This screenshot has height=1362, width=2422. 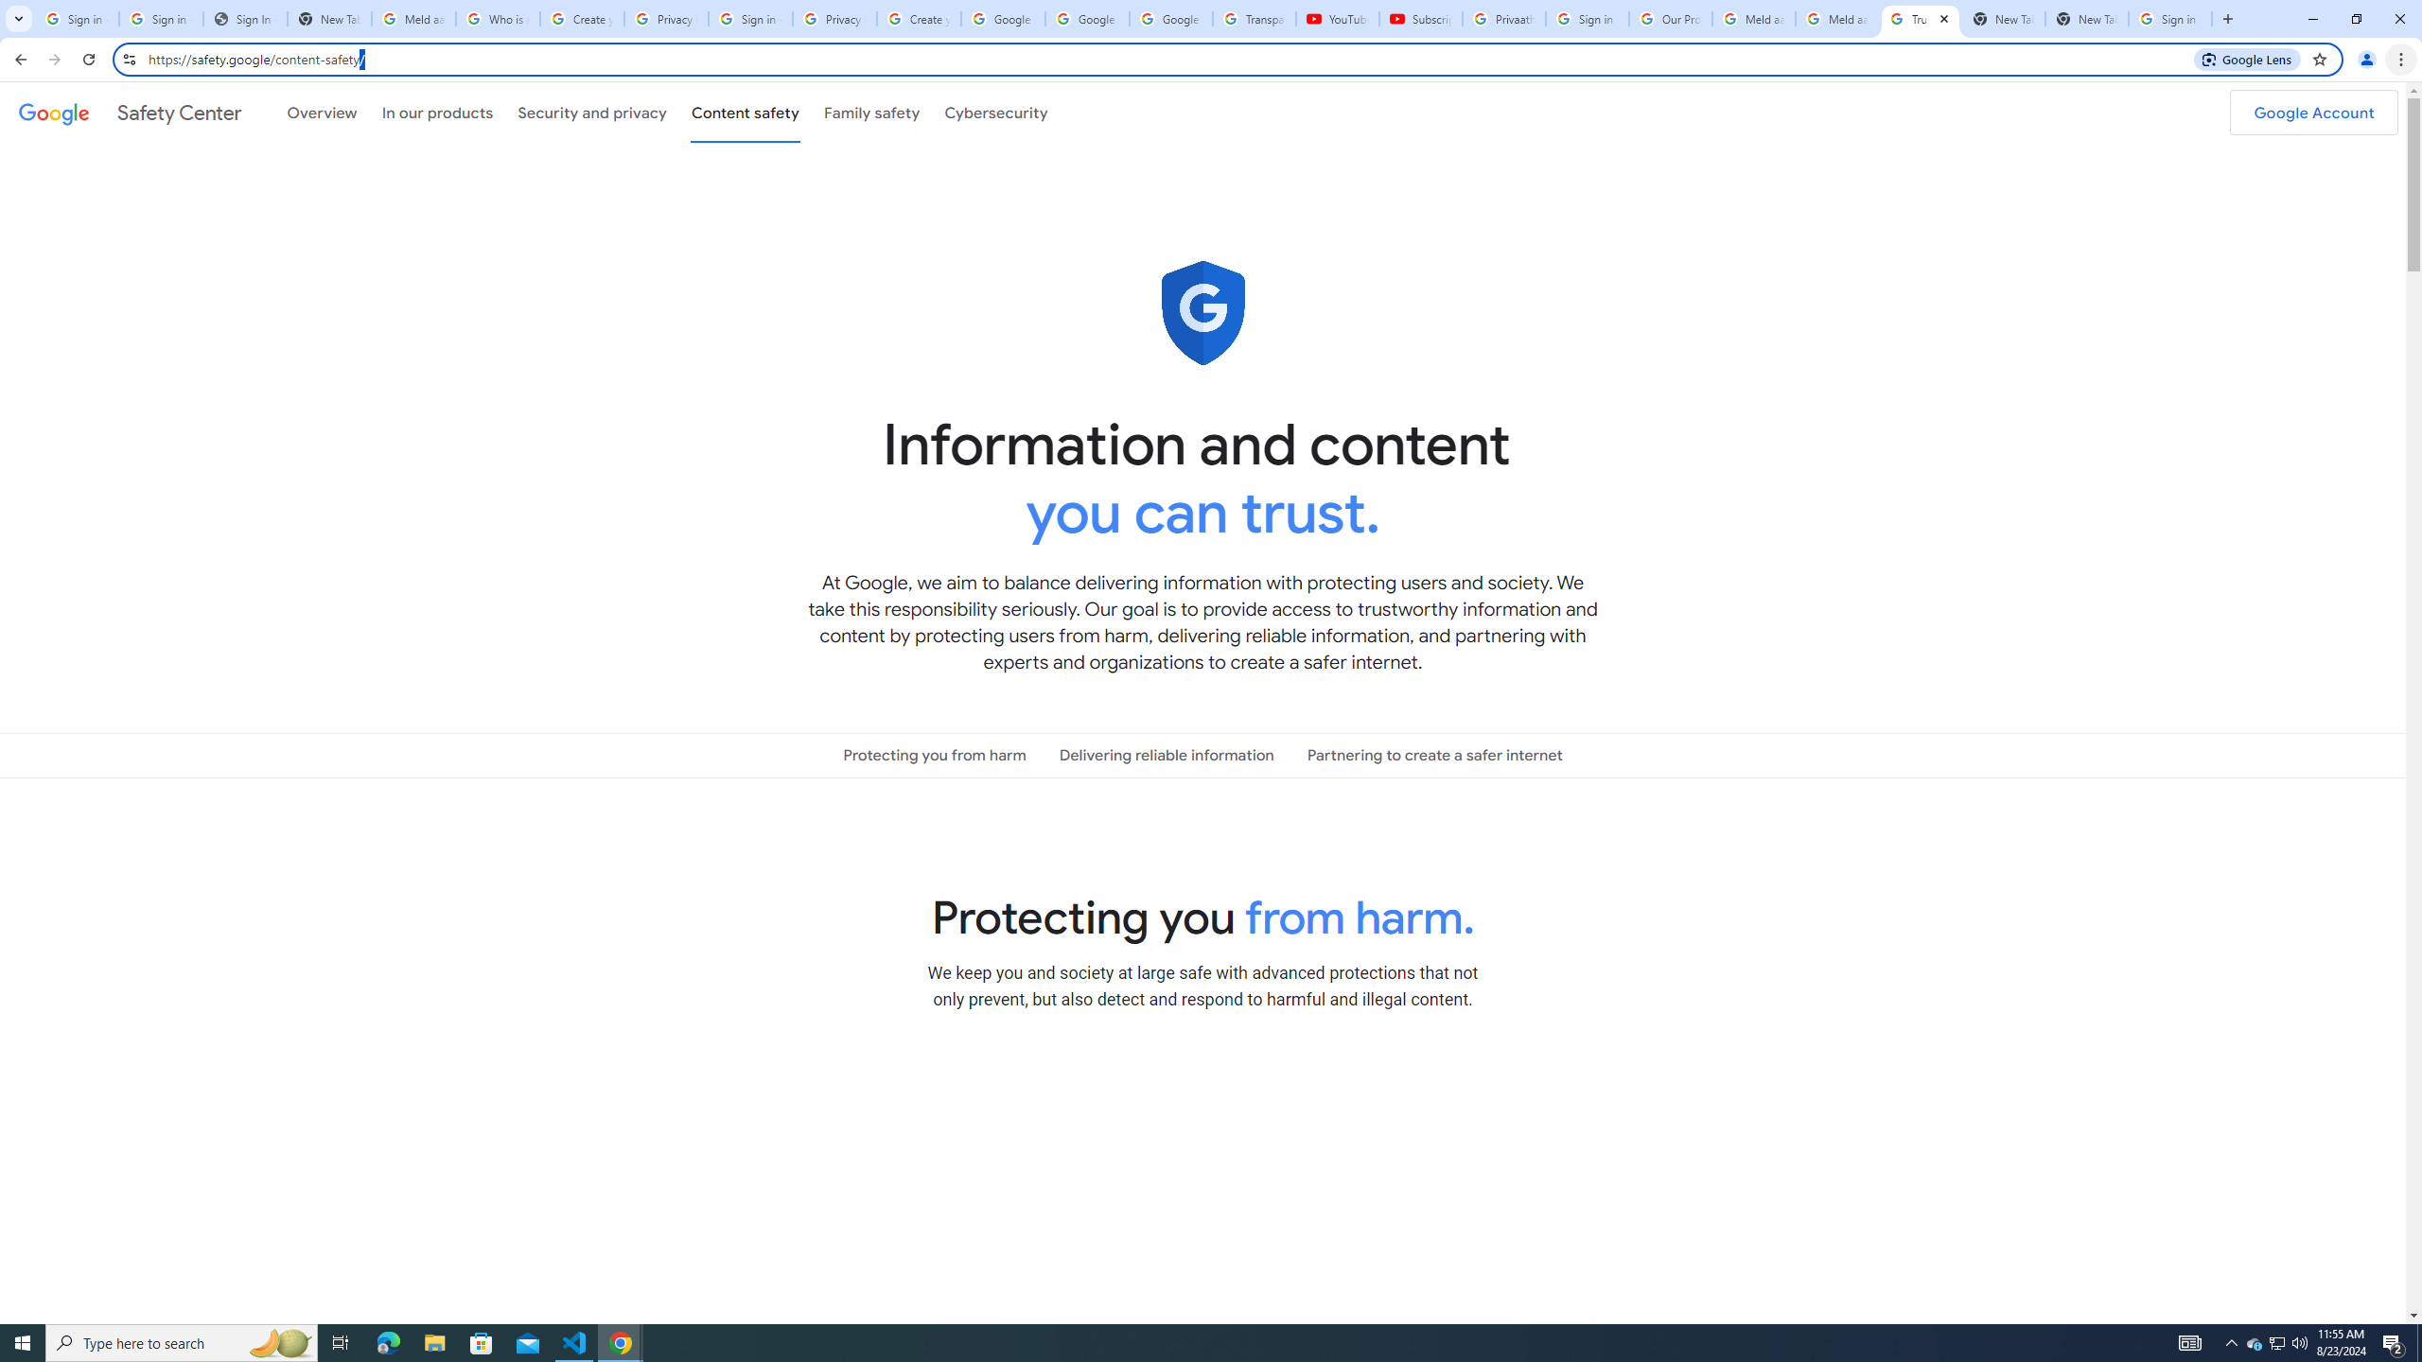 I want to click on Trusted Information and Content - Google Safety Center, so click(x=1921, y=19).